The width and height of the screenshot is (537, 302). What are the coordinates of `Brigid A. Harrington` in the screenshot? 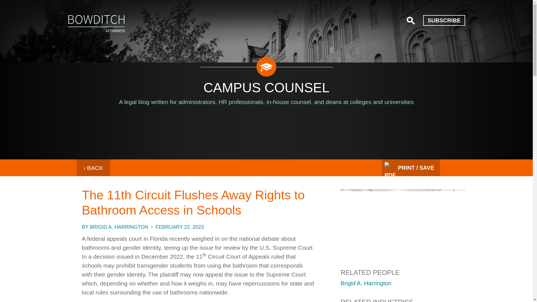 It's located at (366, 283).